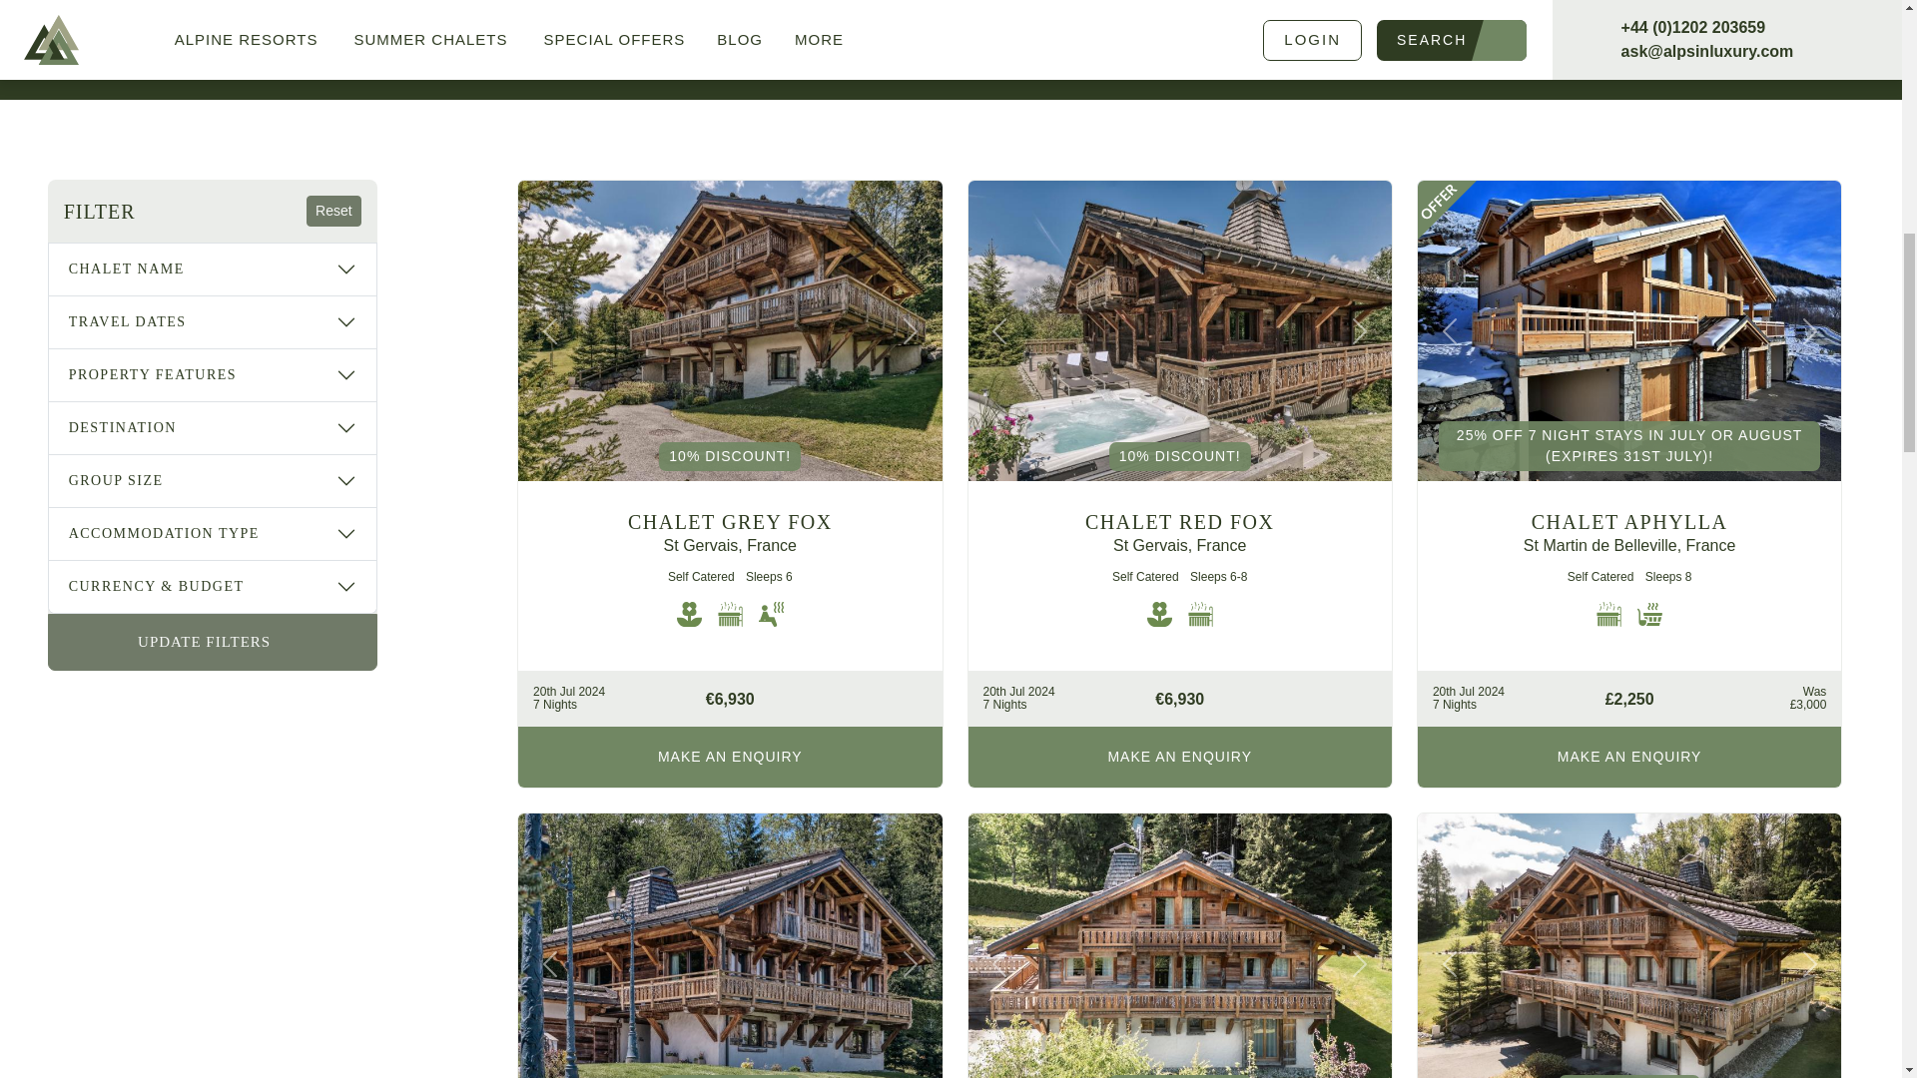 Image resolution: width=1917 pixels, height=1078 pixels. What do you see at coordinates (1362, 842) in the screenshot?
I see `Add to your wishlist` at bounding box center [1362, 842].